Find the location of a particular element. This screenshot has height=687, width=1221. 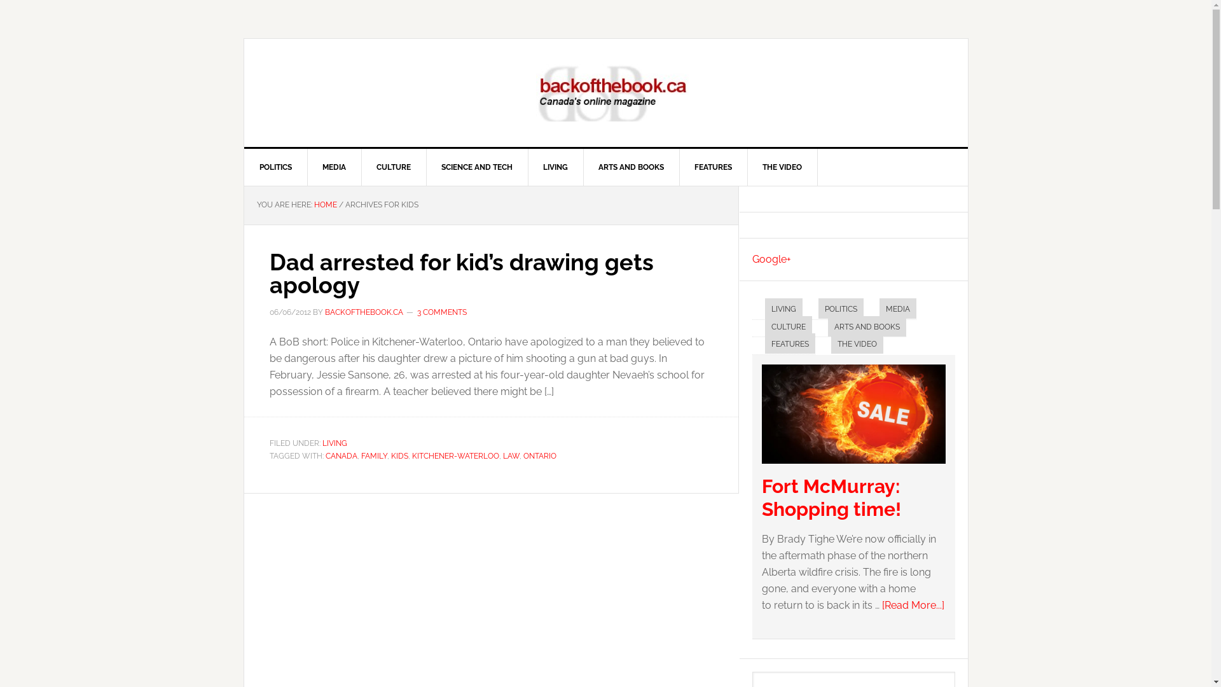

THE VIDEO is located at coordinates (782, 167).